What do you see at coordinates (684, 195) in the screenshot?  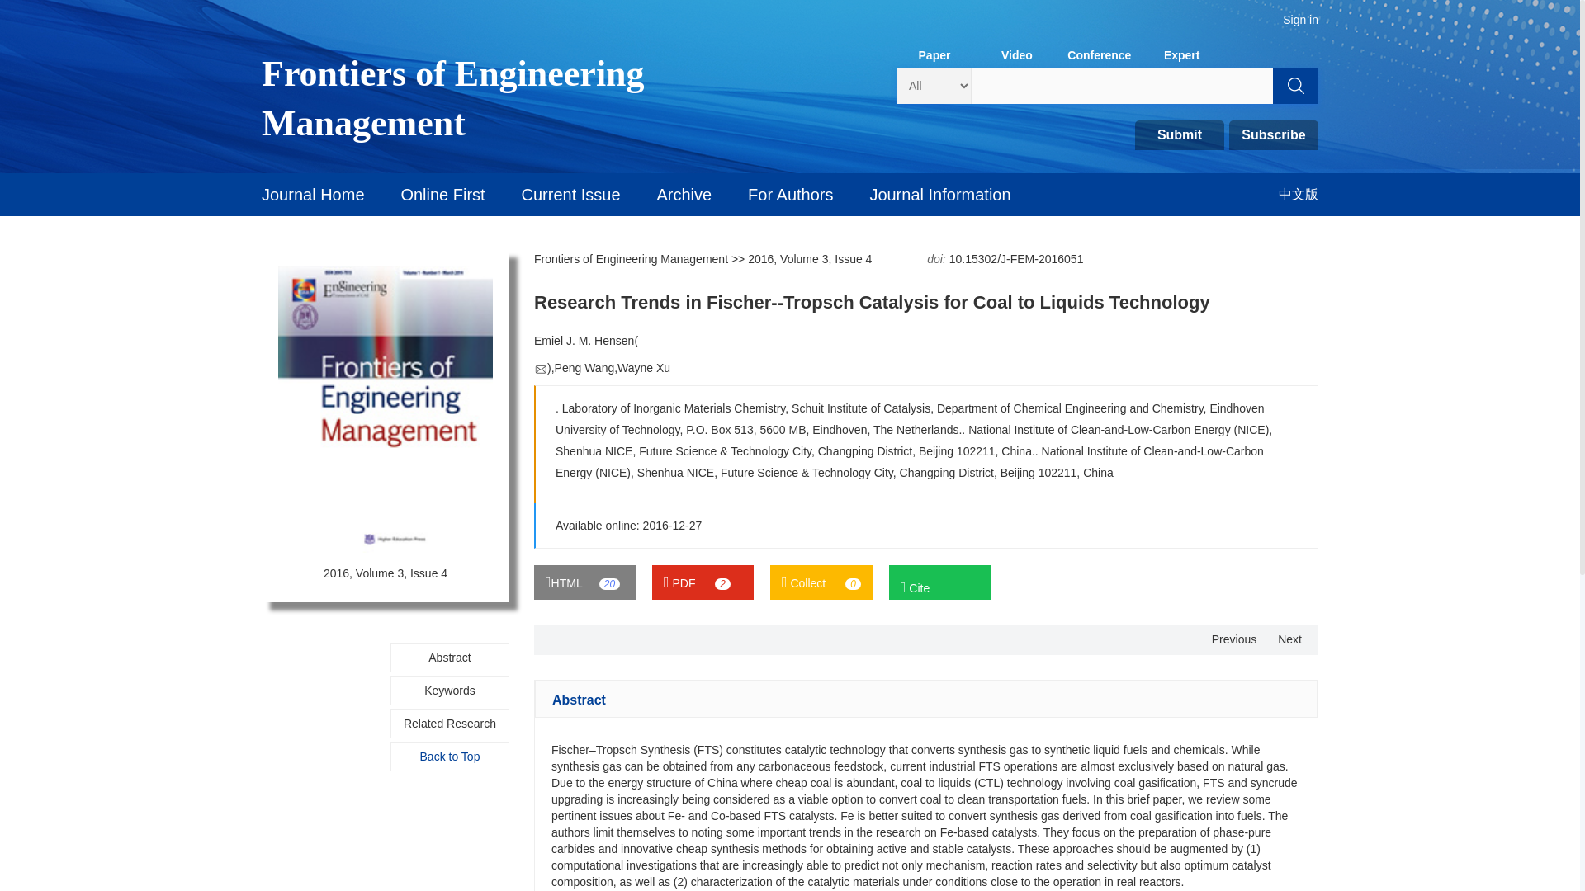 I see `Archive` at bounding box center [684, 195].